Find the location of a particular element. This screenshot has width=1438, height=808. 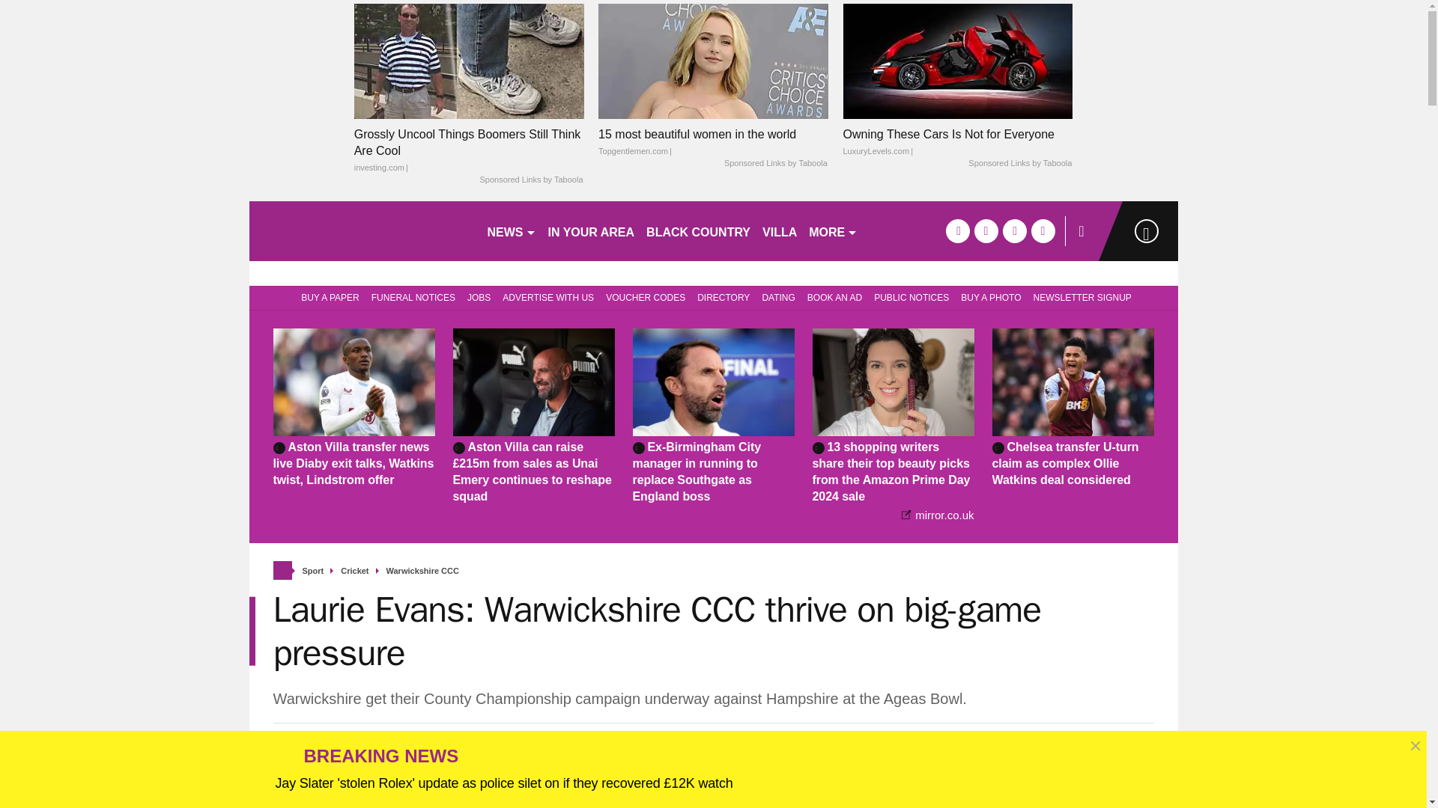

Sponsored Links by Taboola is located at coordinates (530, 180).